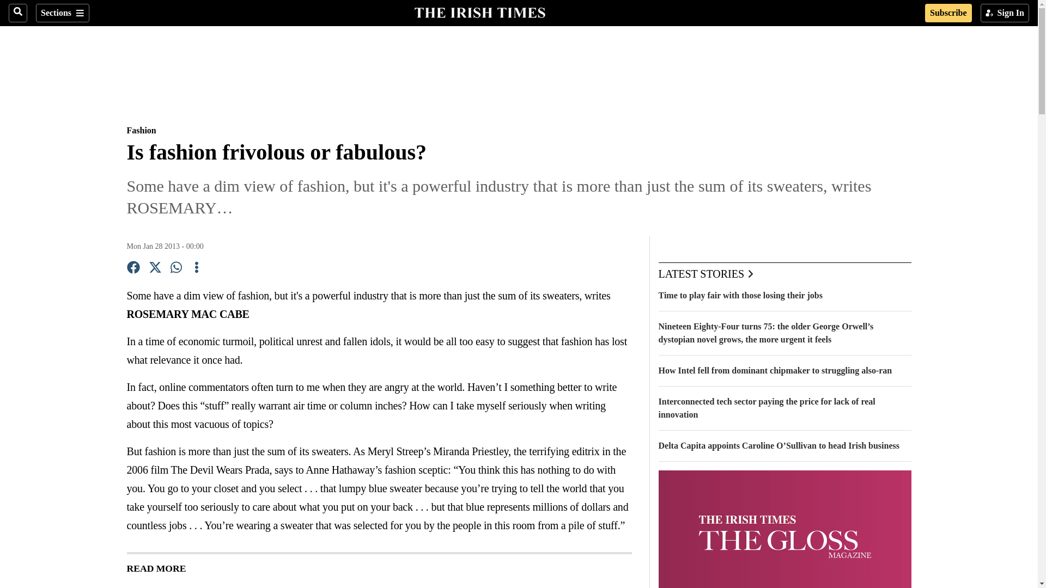 The image size is (1046, 588). What do you see at coordinates (479, 11) in the screenshot?
I see `The Irish Times` at bounding box center [479, 11].